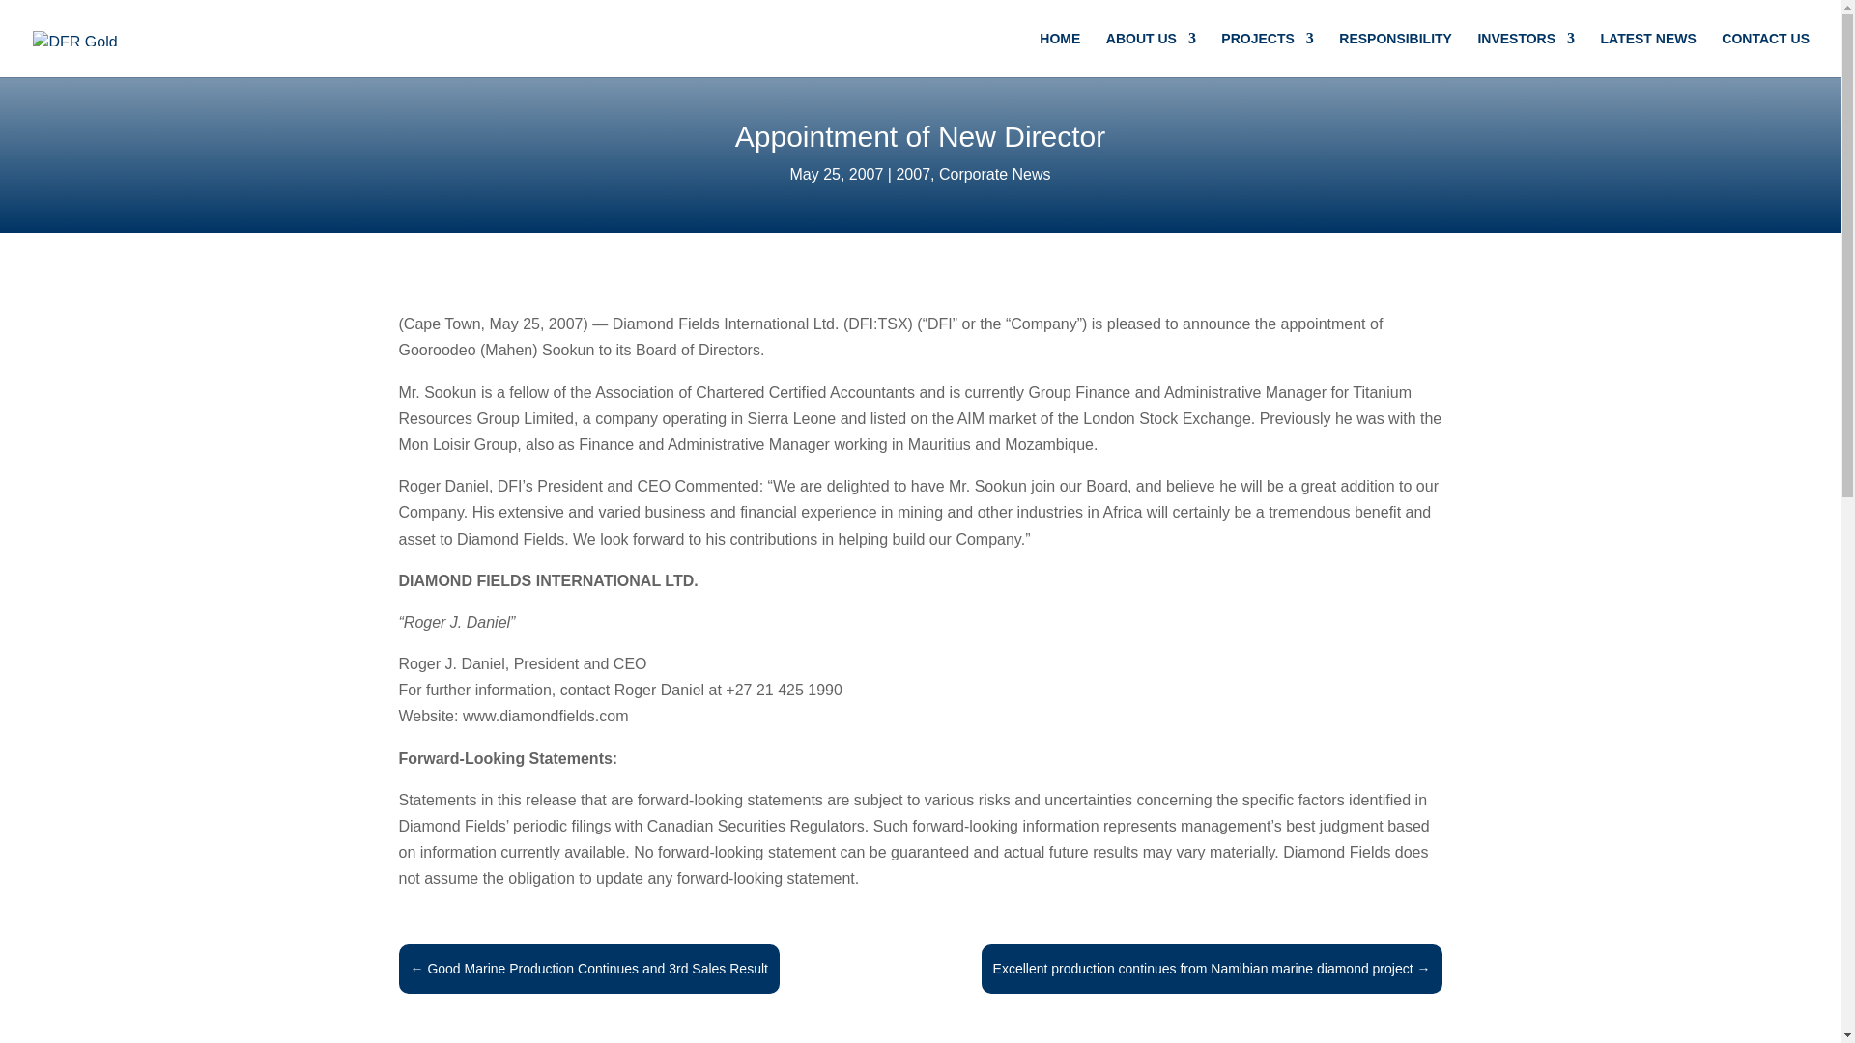 The height and width of the screenshot is (1043, 1855). Describe the element at coordinates (1648, 54) in the screenshot. I see `LATEST NEWS` at that location.